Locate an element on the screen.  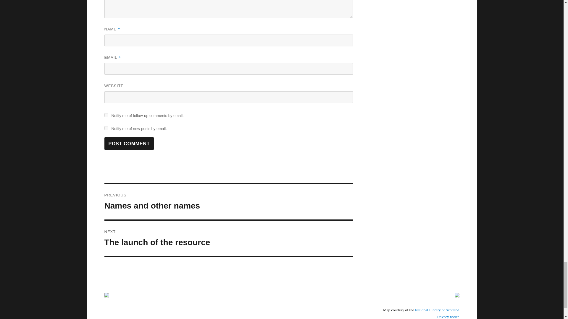
Post Comment is located at coordinates (228, 238).